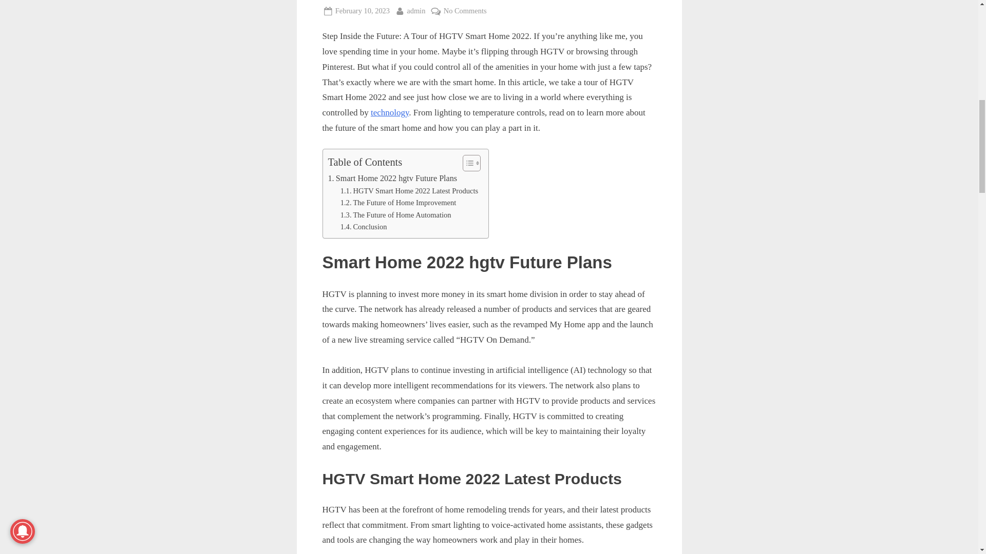 This screenshot has width=986, height=554. What do you see at coordinates (409, 191) in the screenshot?
I see `HGTV Smart Home 2022 Latest Products` at bounding box center [409, 191].